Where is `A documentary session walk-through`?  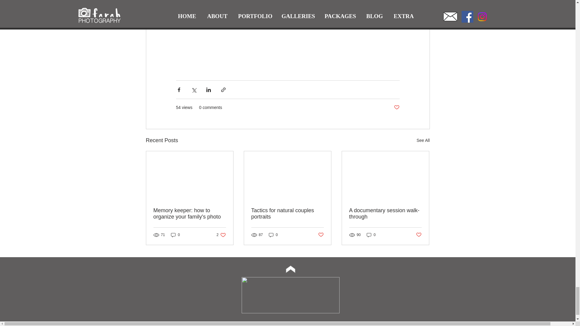
A documentary session walk-through is located at coordinates (385, 214).